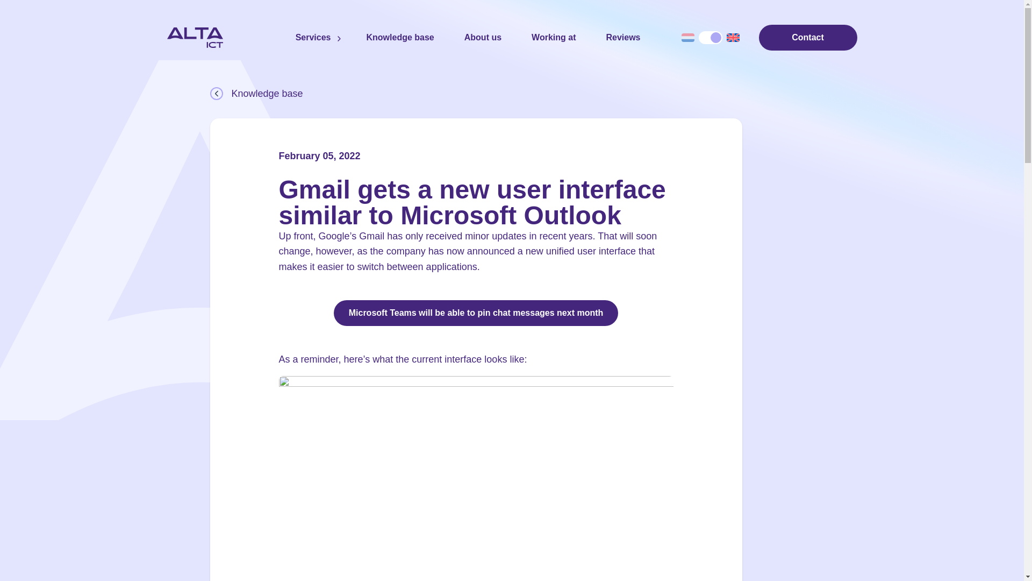 The width and height of the screenshot is (1032, 581). What do you see at coordinates (476, 313) in the screenshot?
I see `Microsoft Teams will be able to pin chat messages next month` at bounding box center [476, 313].